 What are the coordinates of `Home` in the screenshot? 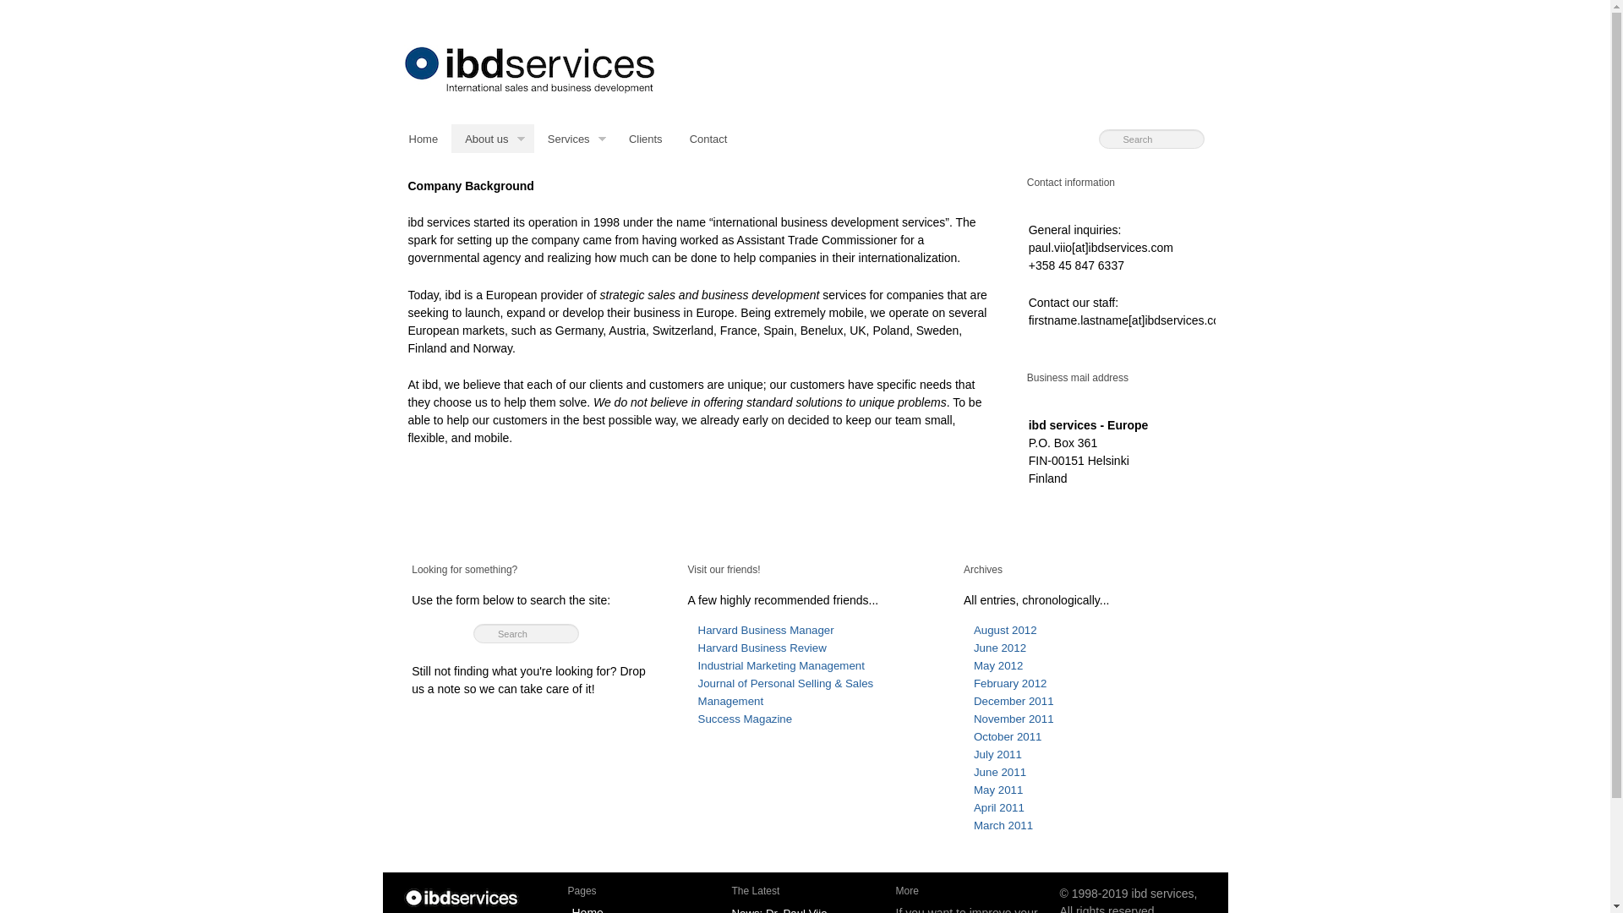 It's located at (424, 139).